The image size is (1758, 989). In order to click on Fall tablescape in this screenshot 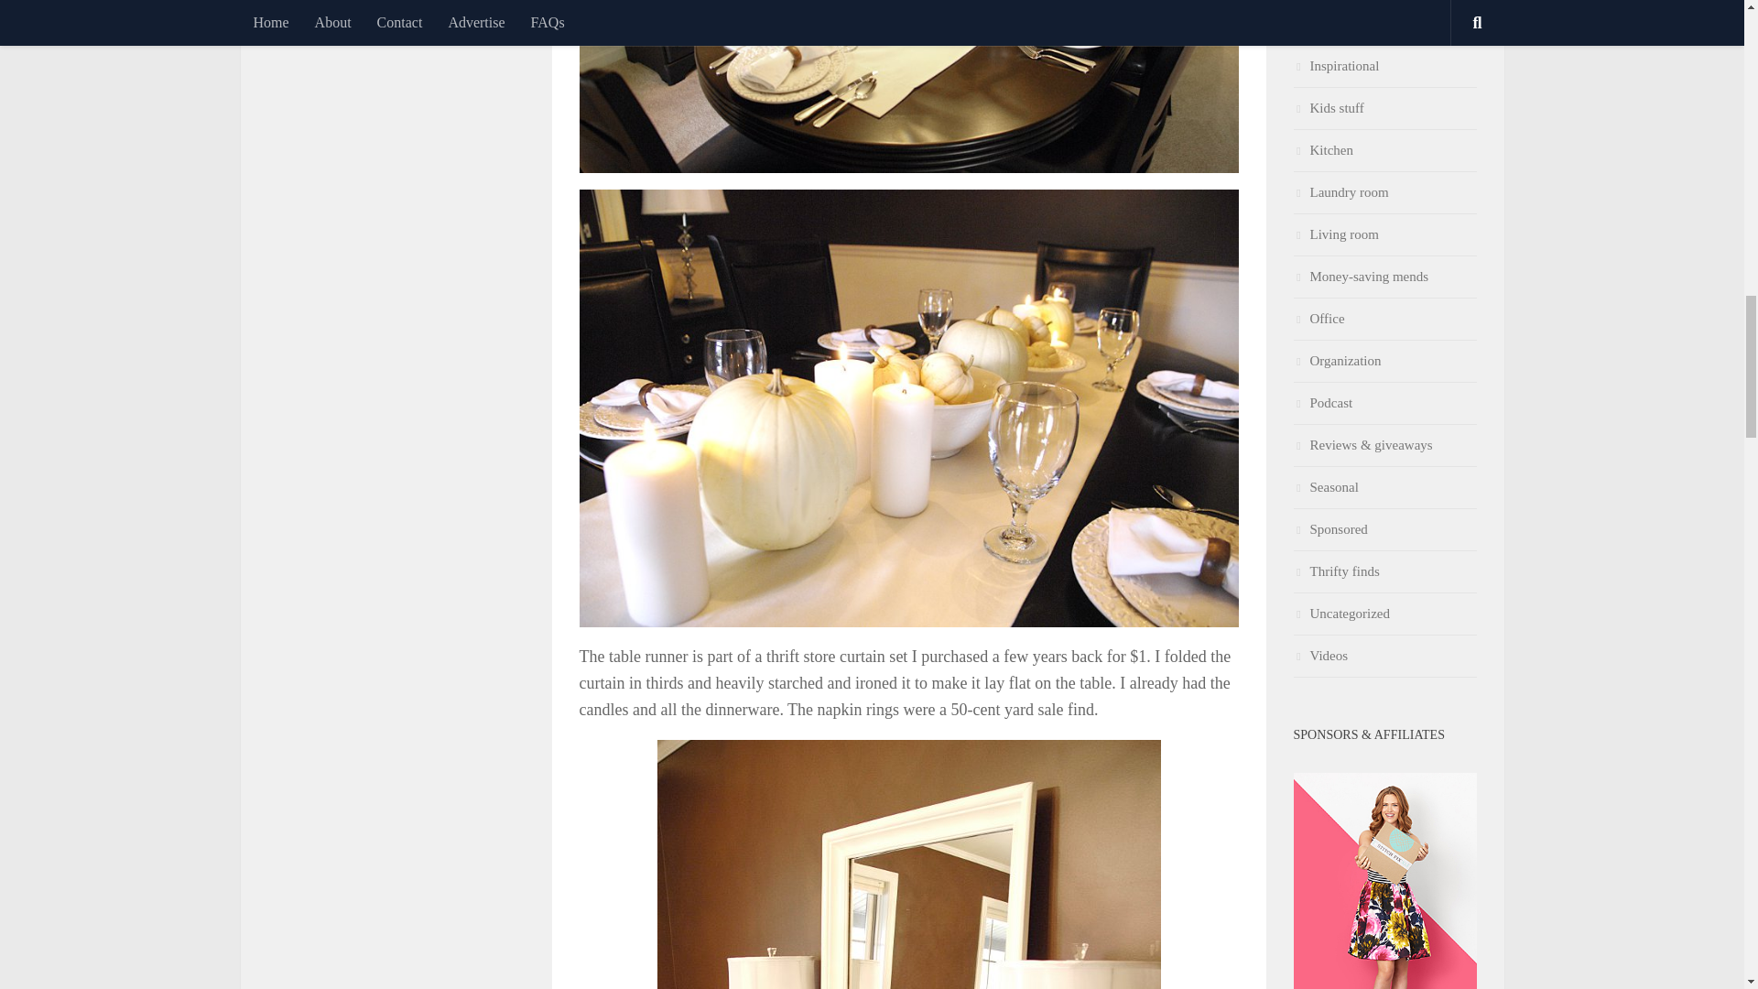, I will do `click(907, 86)`.